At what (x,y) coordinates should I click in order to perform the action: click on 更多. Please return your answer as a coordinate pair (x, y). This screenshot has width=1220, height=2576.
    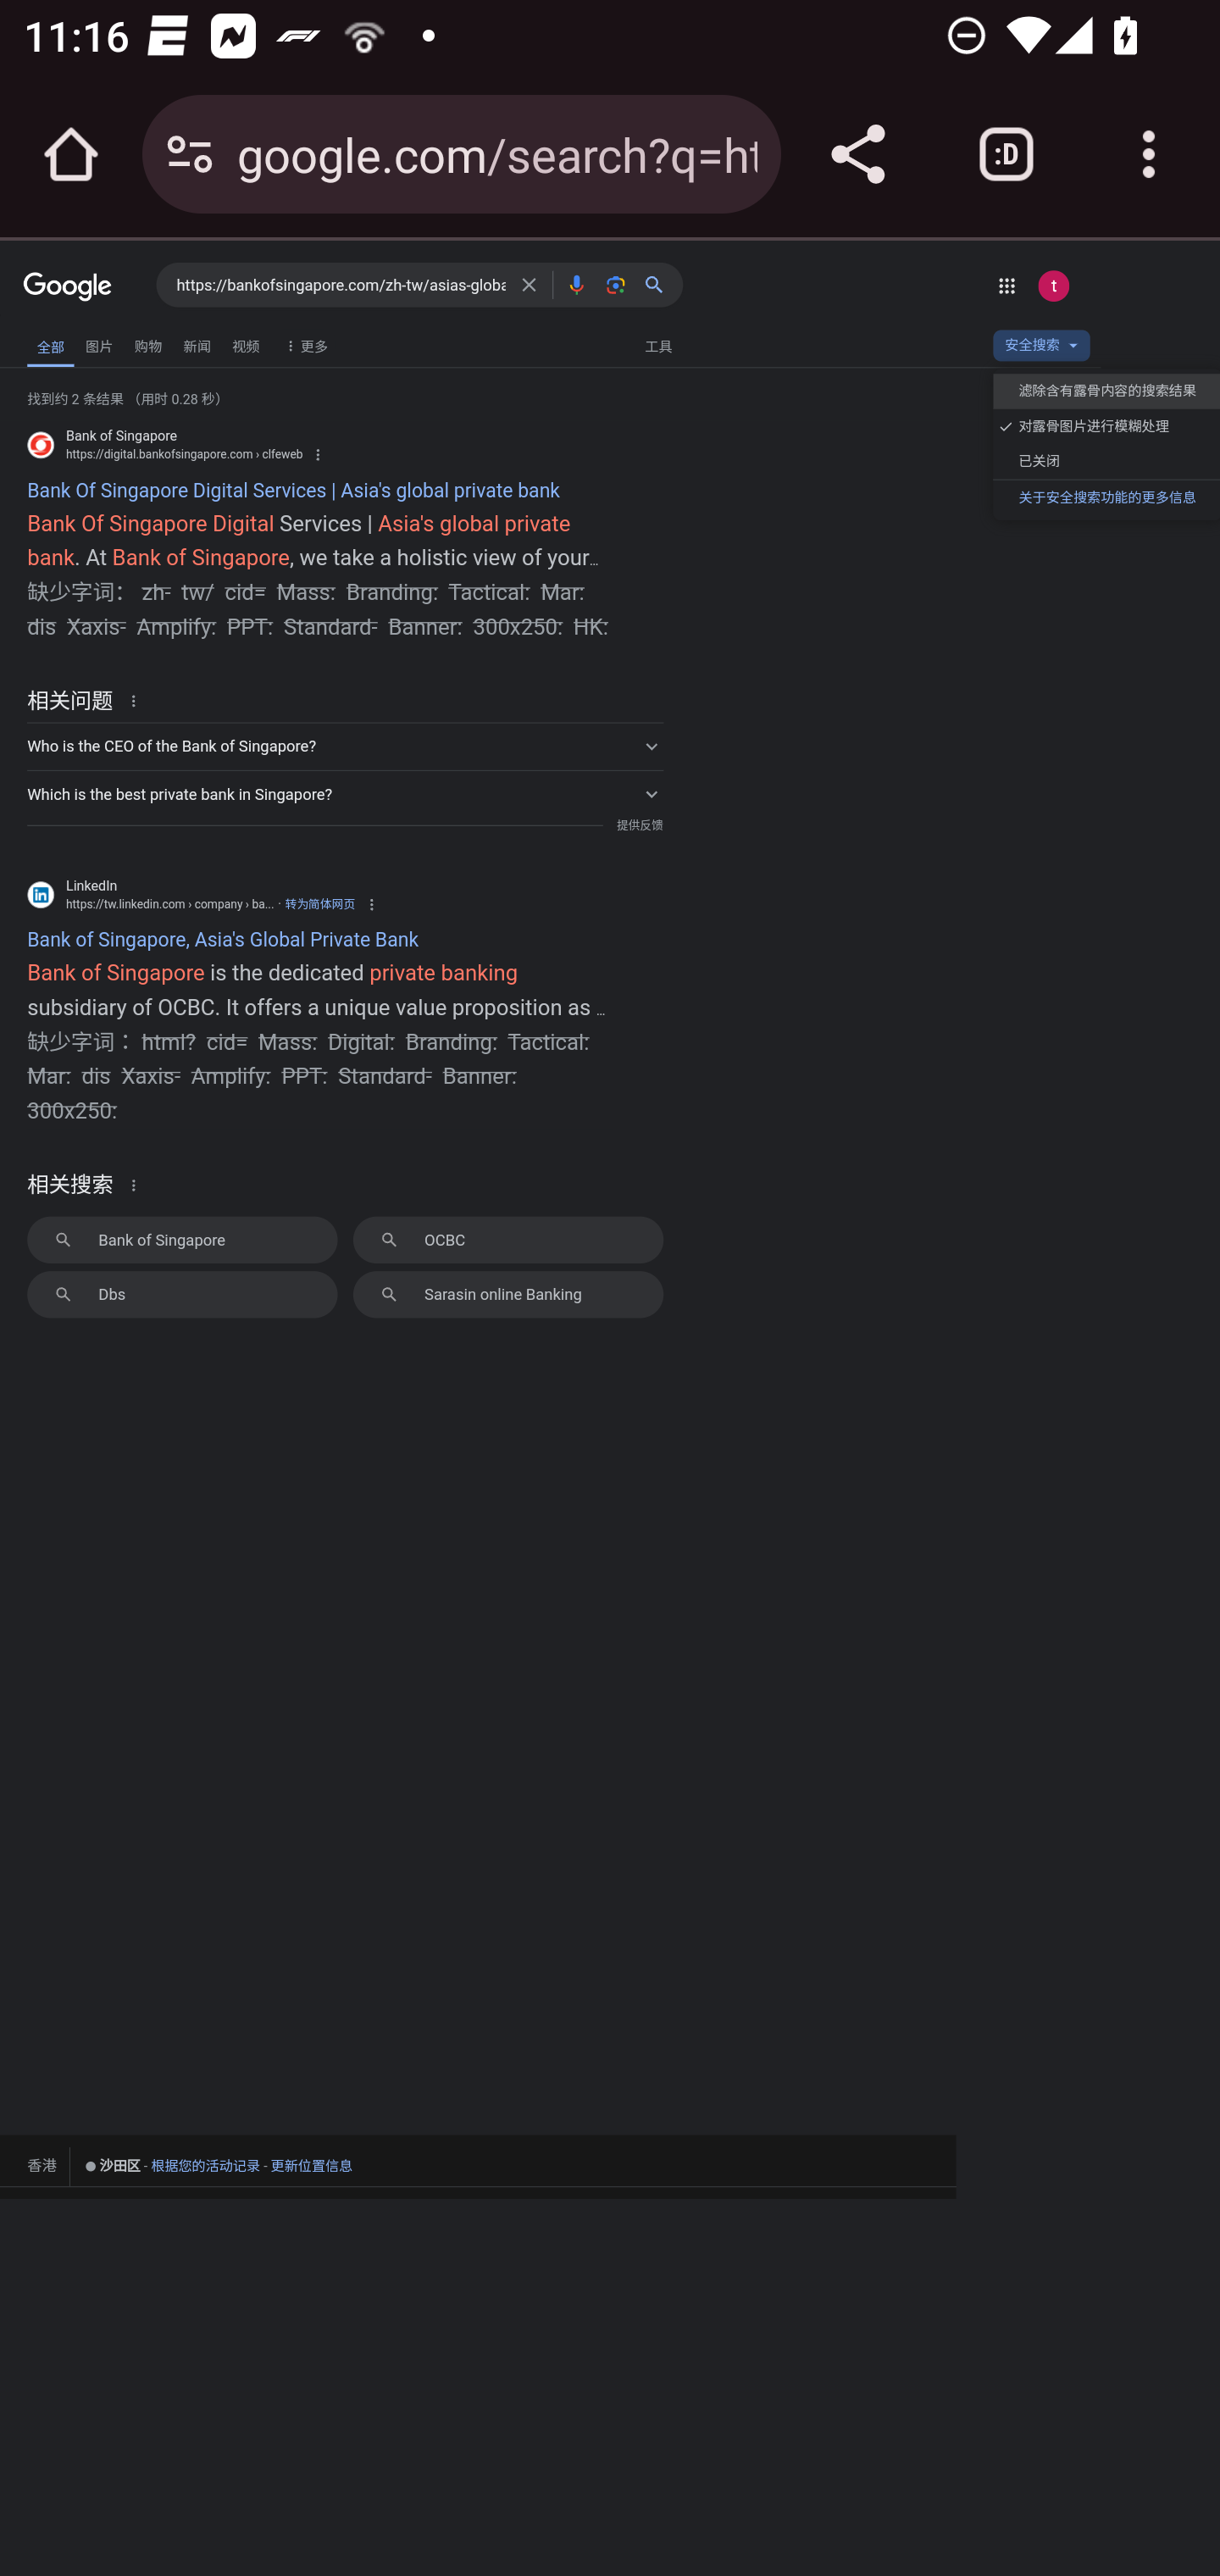
    Looking at the image, I should click on (303, 345).